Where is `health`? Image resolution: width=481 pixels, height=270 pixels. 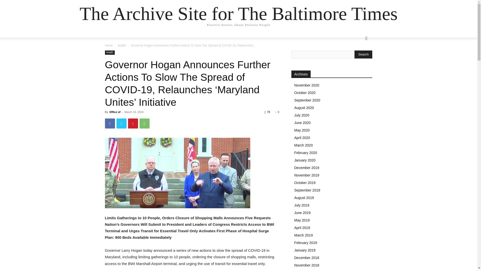 health is located at coordinates (109, 52).